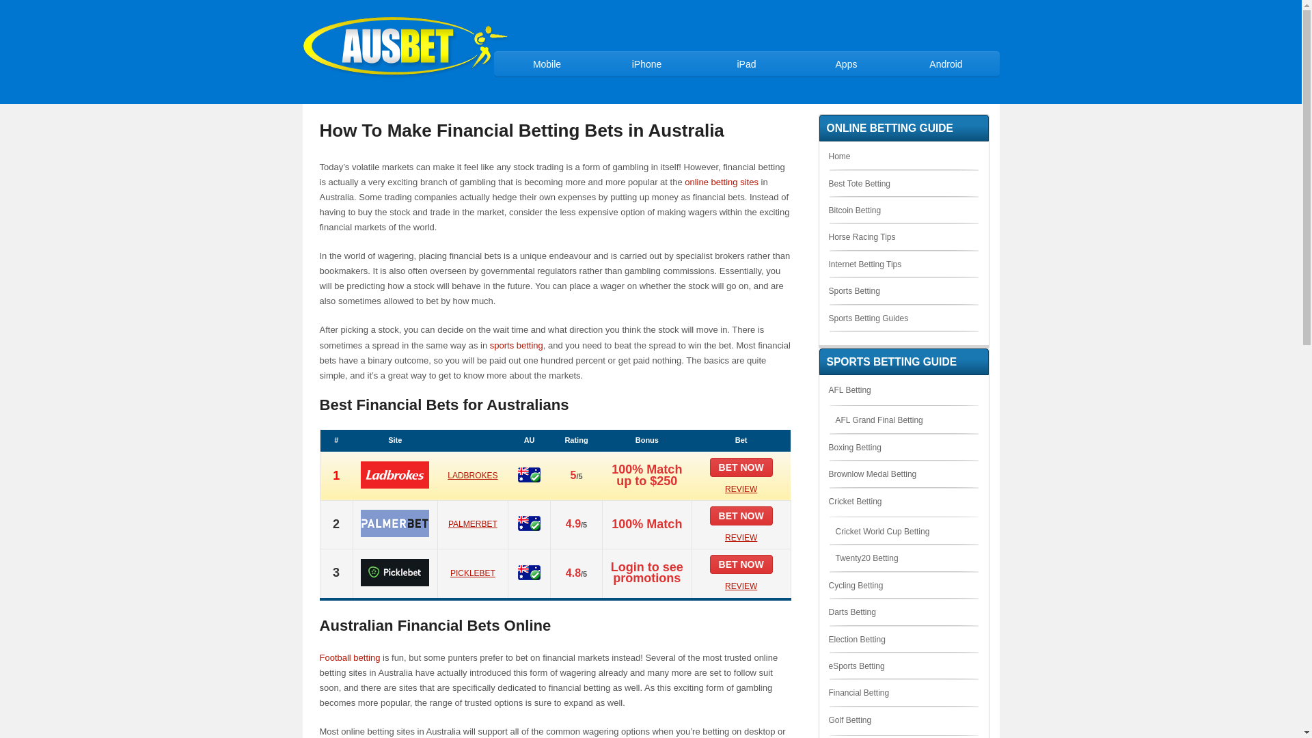 This screenshot has width=1312, height=738. I want to click on Home, so click(839, 156).